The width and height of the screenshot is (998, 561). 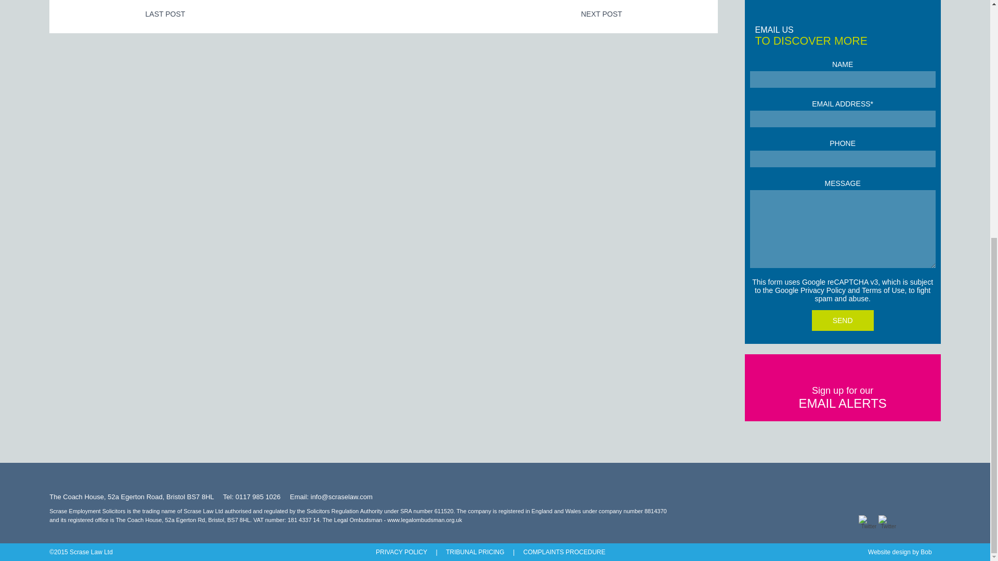 I want to click on LAST POST, so click(x=165, y=14).